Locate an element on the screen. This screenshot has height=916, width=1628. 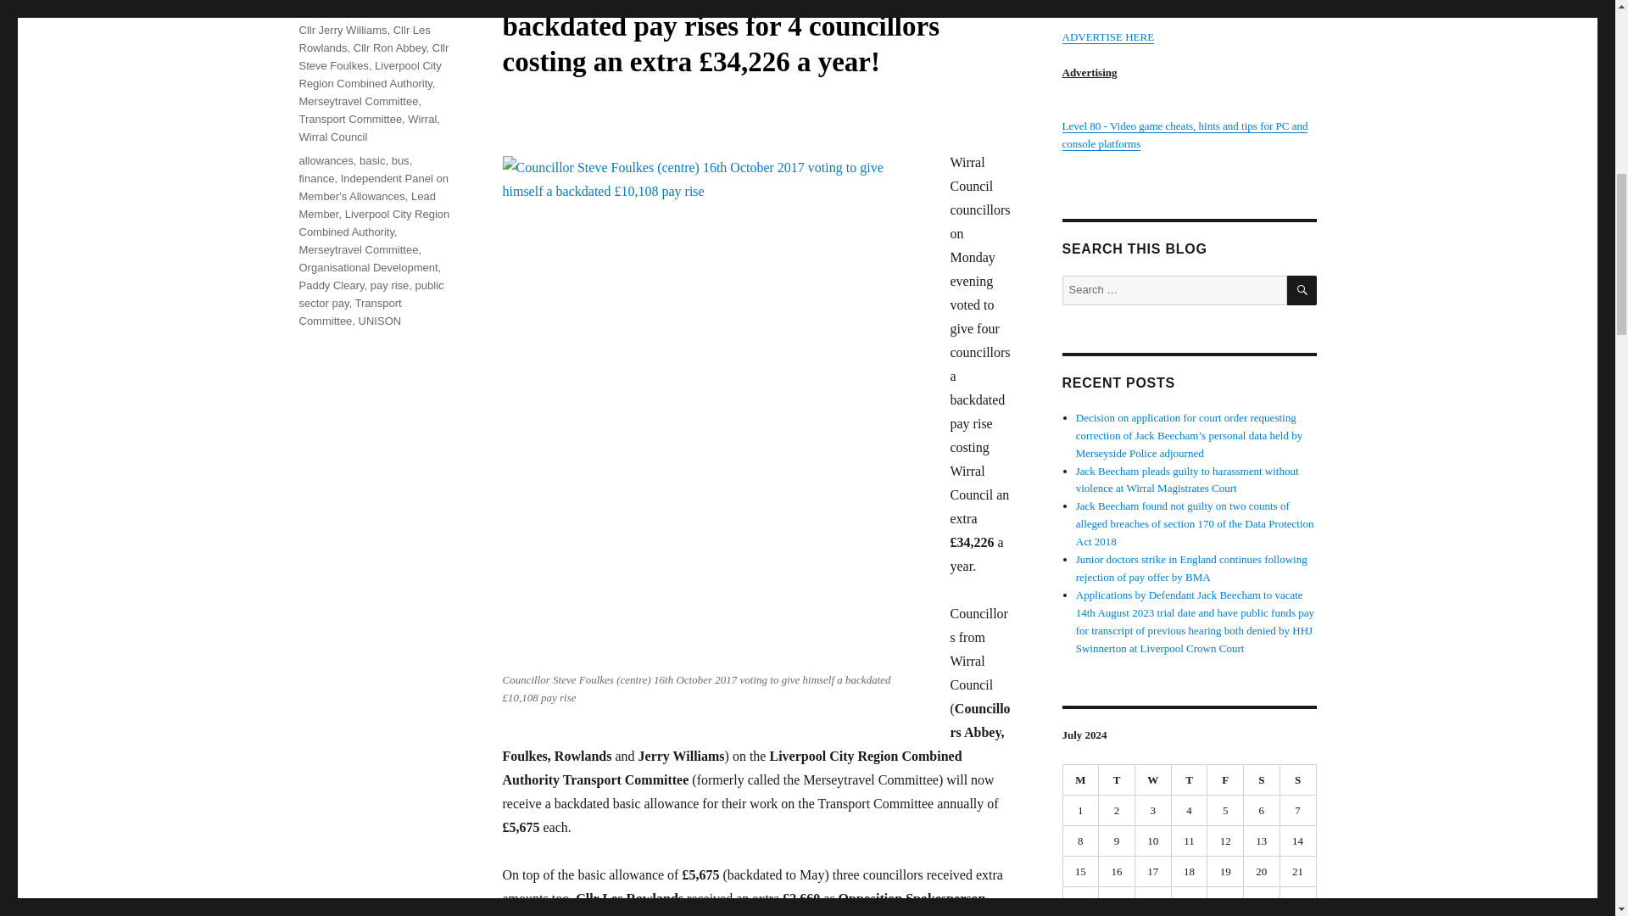
Cllr Ron Abbey is located at coordinates (390, 47).